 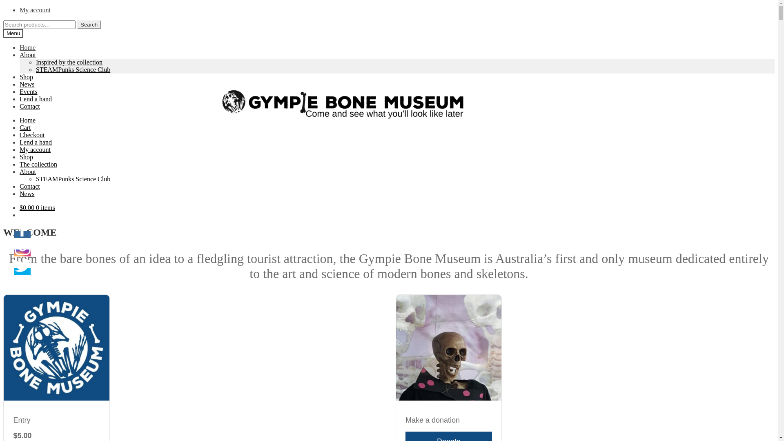 What do you see at coordinates (29, 91) in the screenshot?
I see `Events` at bounding box center [29, 91].